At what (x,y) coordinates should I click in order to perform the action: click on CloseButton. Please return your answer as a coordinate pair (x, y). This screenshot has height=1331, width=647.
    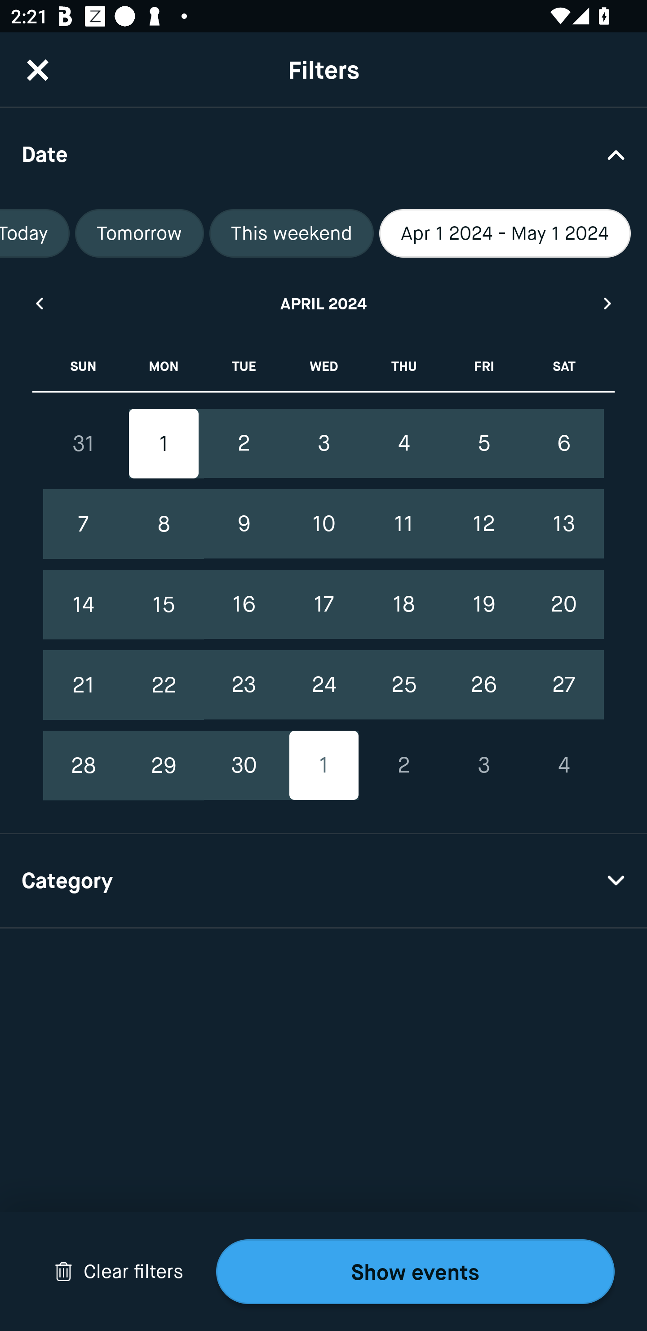
    Looking at the image, I should click on (38, 70).